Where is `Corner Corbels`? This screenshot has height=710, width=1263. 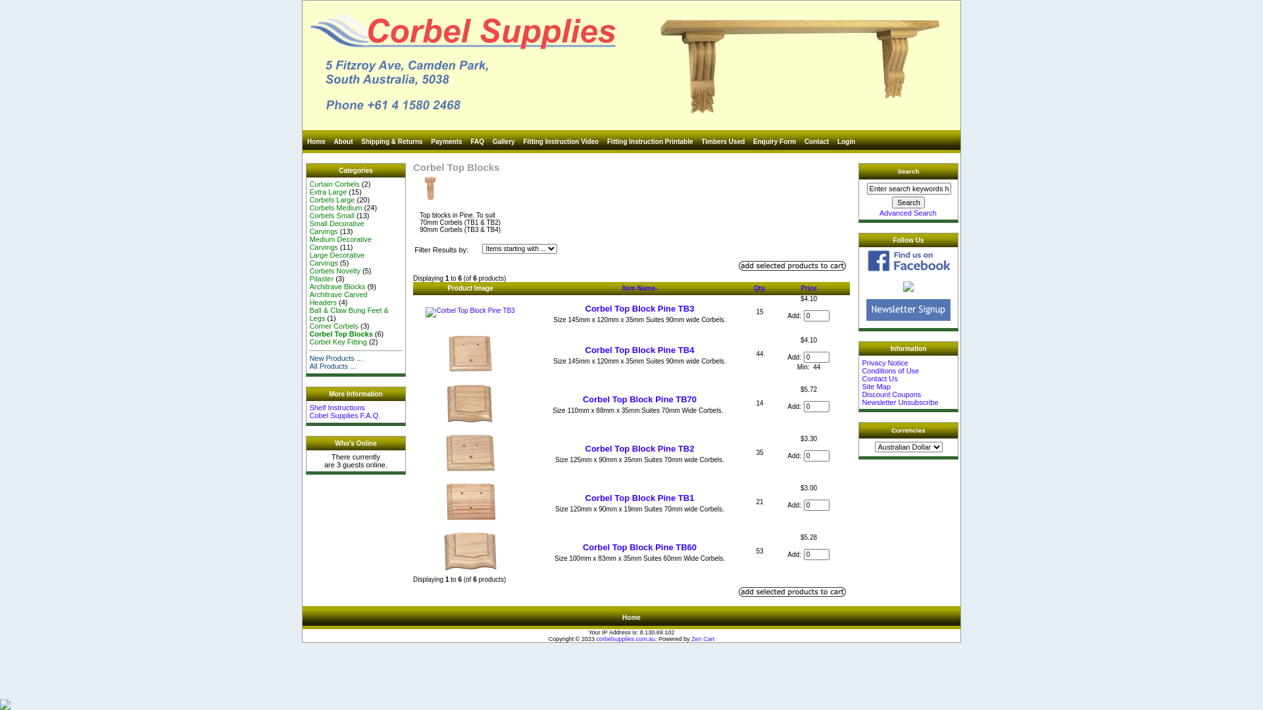
Corner Corbels is located at coordinates (334, 326).